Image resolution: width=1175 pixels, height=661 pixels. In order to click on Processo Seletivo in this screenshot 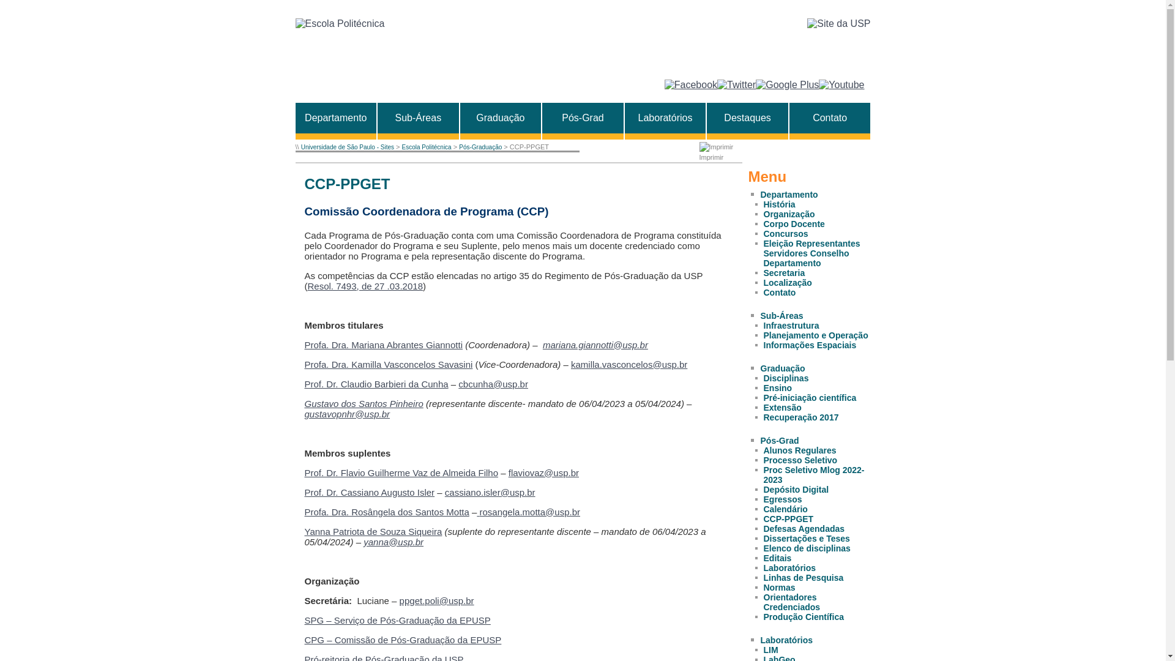, I will do `click(800, 460)`.